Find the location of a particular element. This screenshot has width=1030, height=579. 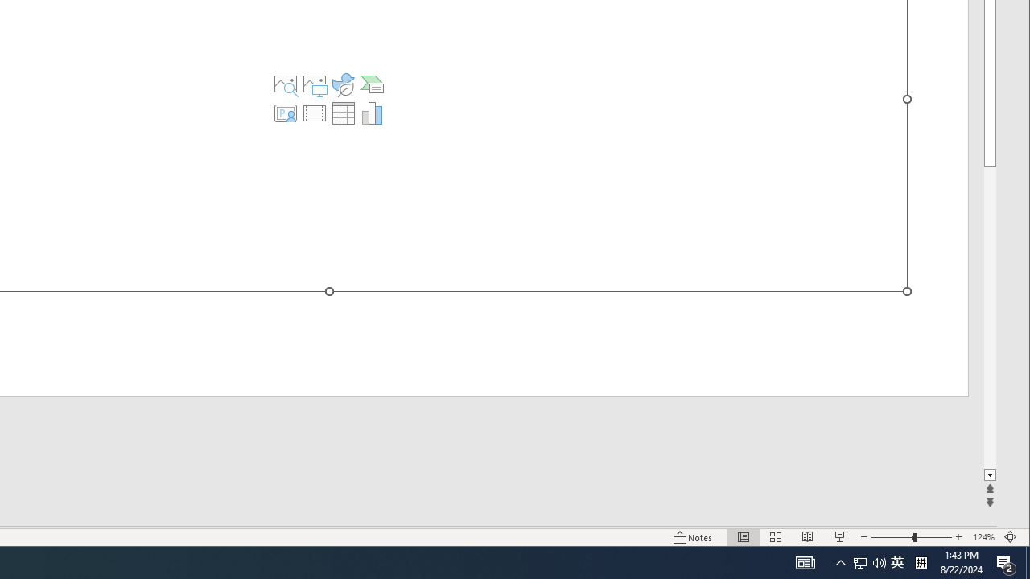

Insert Video is located at coordinates (315, 113).